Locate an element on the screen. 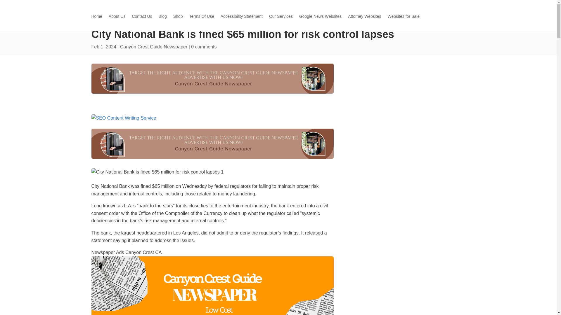 This screenshot has height=315, width=561. Google News Websites is located at coordinates (320, 17).